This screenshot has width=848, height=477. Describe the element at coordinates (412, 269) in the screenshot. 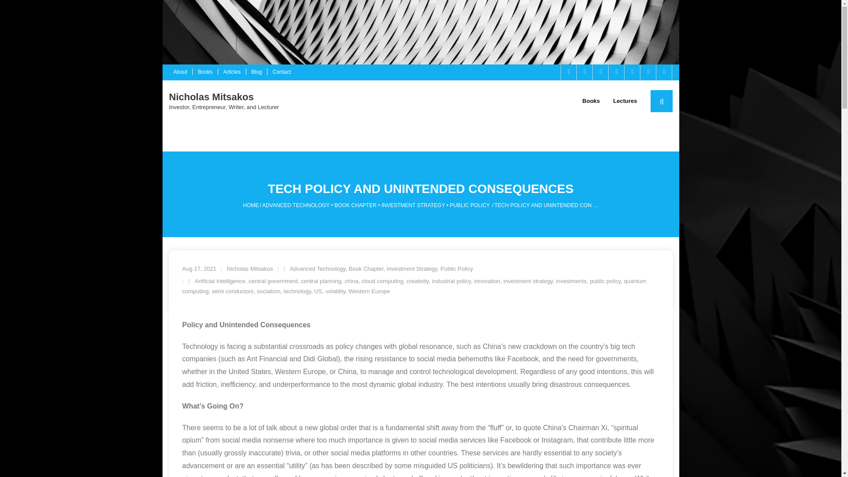

I see `Investment Strategy` at that location.